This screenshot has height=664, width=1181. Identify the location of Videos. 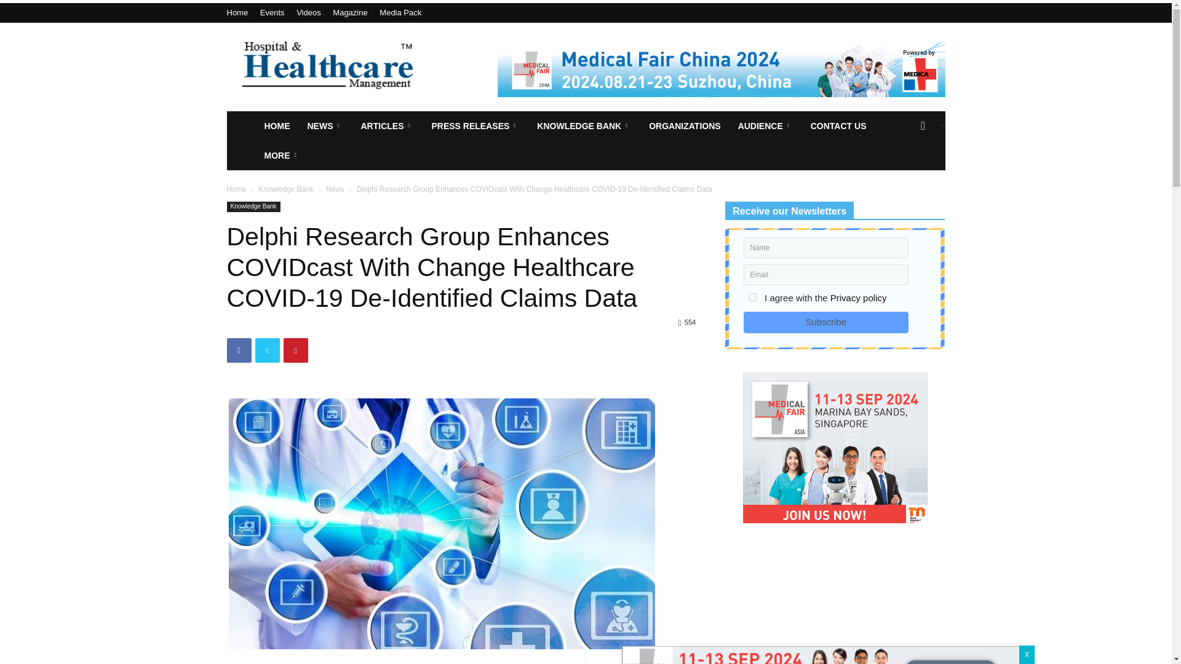
(309, 12).